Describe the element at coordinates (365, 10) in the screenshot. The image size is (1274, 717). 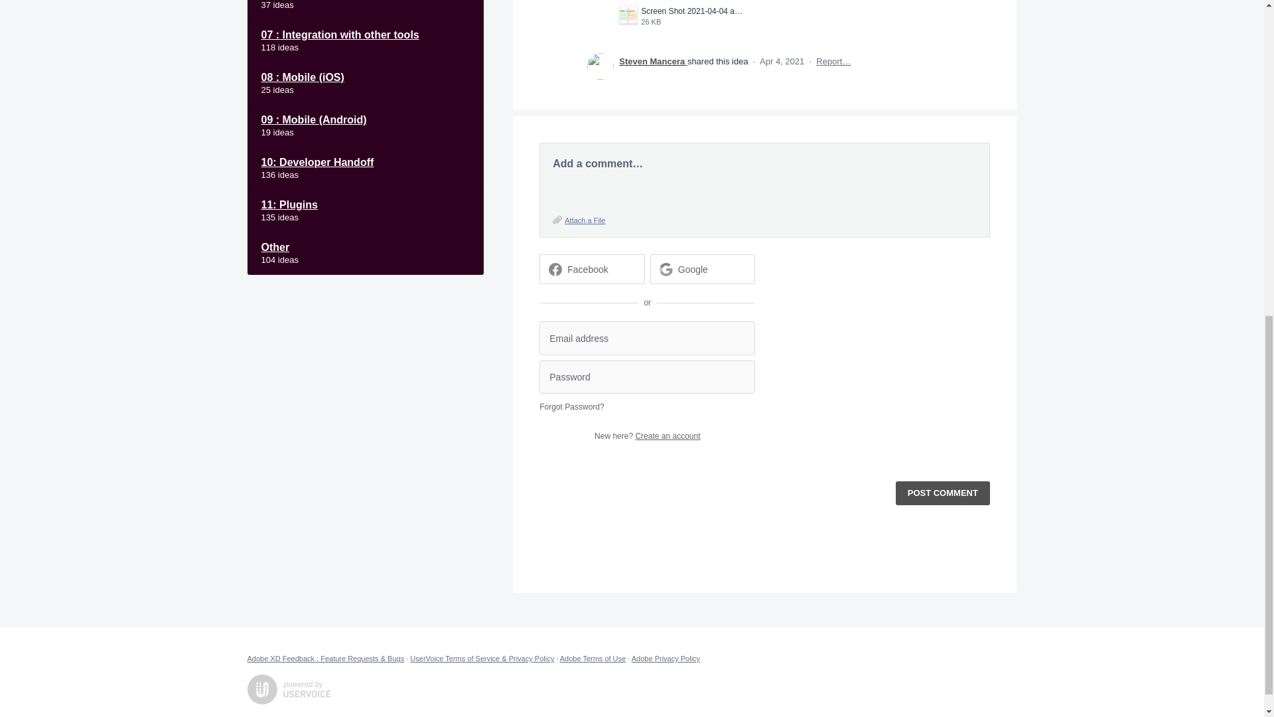
I see `View all ideas in category 06 : Extensibility` at that location.